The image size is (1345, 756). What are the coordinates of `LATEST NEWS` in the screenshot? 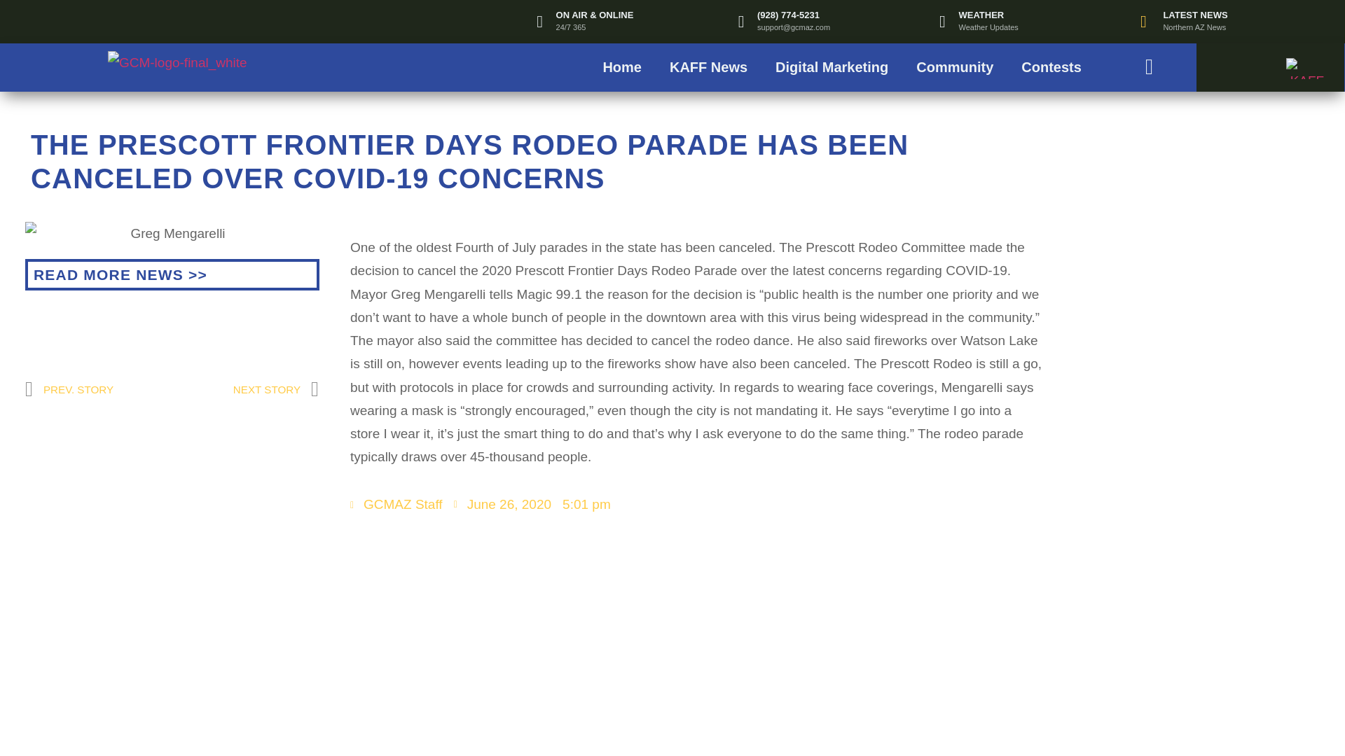 It's located at (1195, 15).